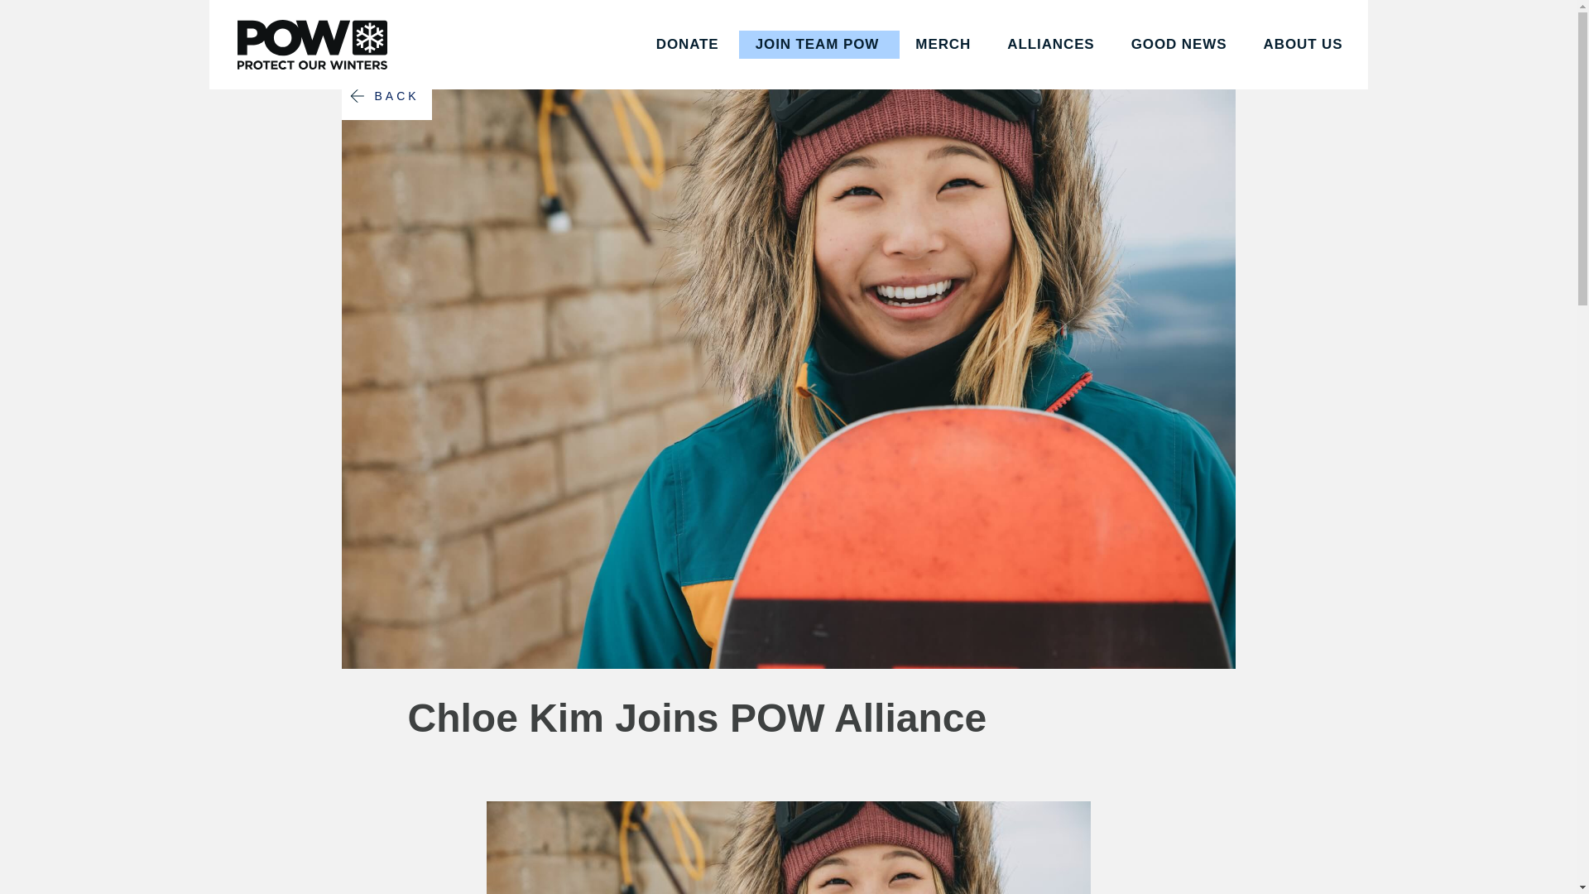 The image size is (1589, 894). Describe the element at coordinates (1051, 65) in the screenshot. I see `ALLIANCES` at that location.